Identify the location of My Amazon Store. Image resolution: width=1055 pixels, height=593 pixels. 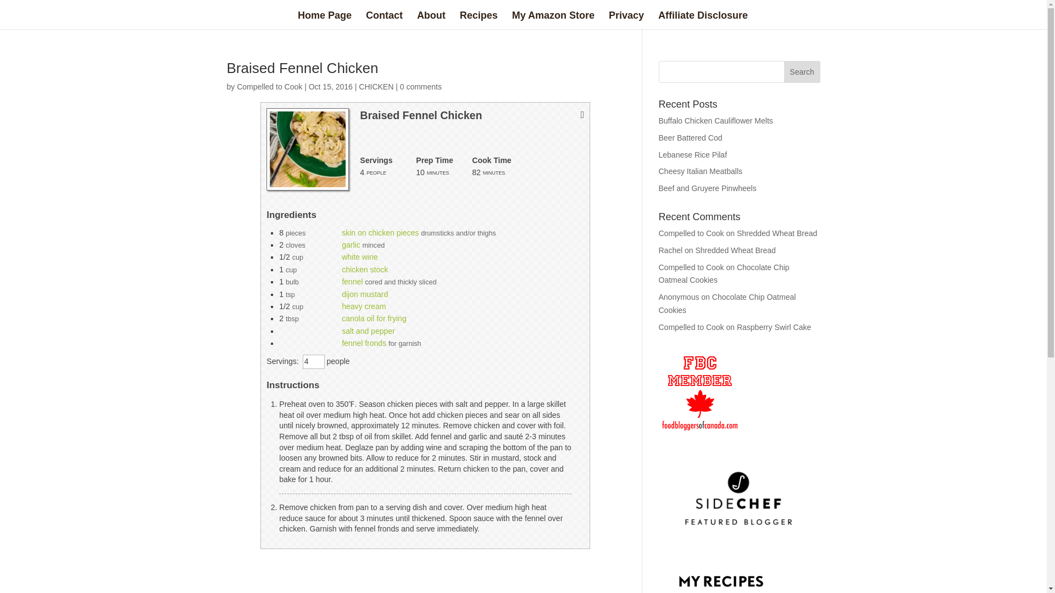
(553, 20).